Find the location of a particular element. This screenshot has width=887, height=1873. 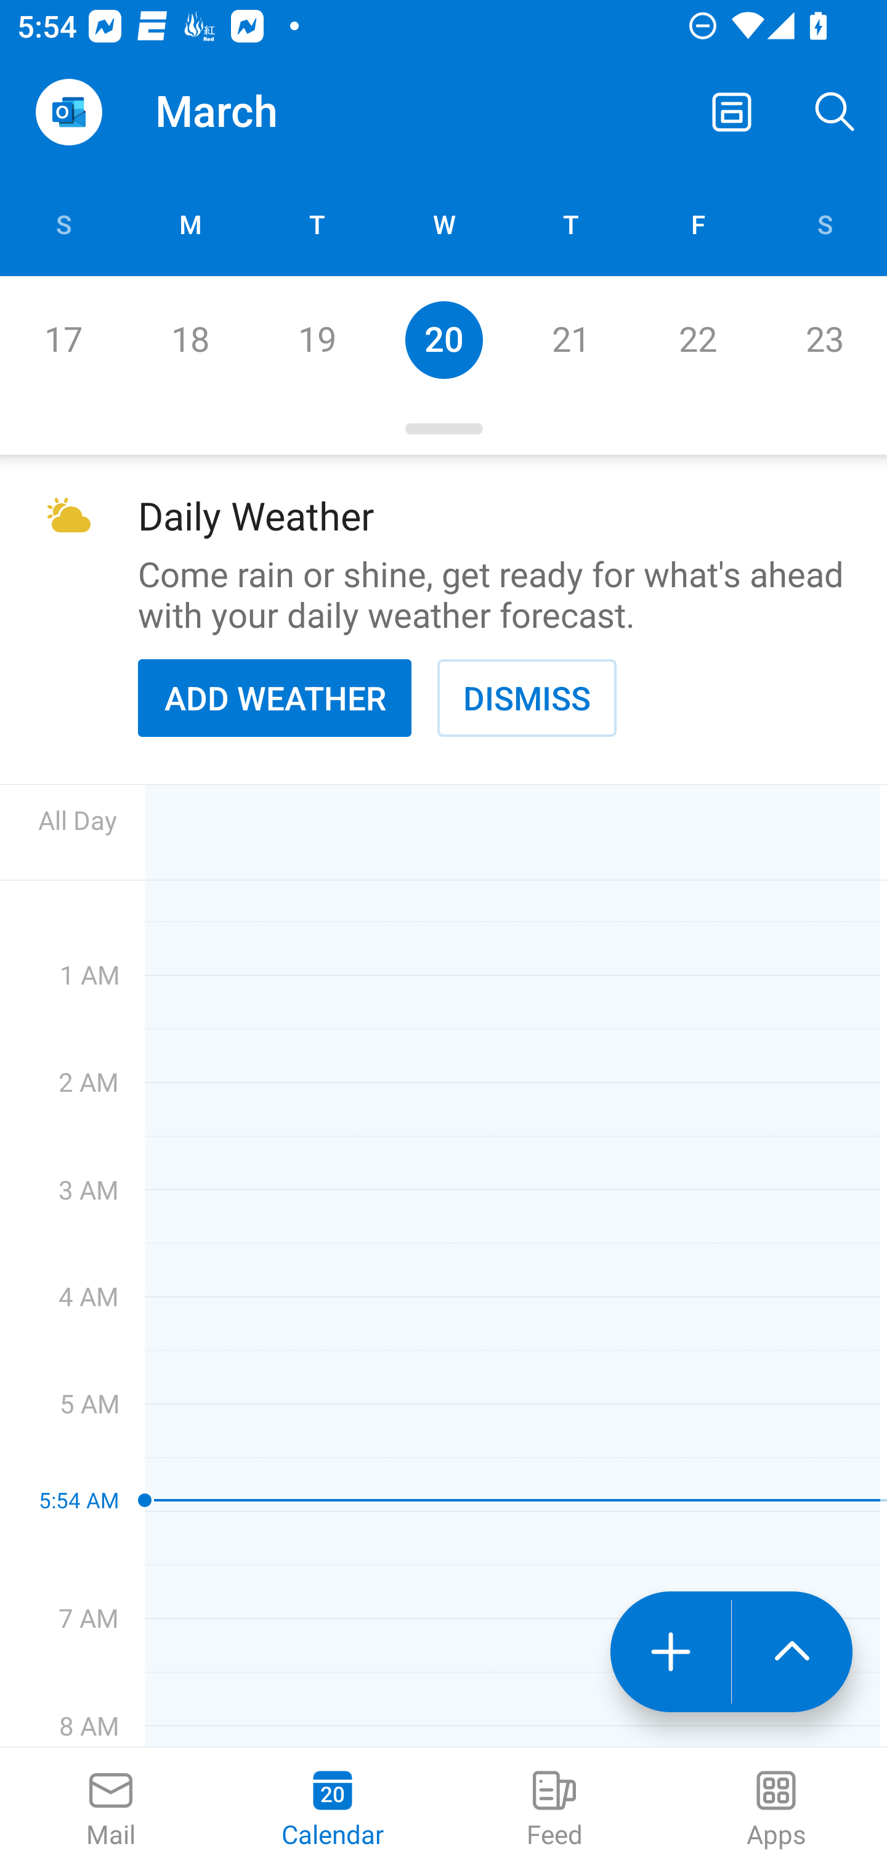

Apps is located at coordinates (776, 1810).